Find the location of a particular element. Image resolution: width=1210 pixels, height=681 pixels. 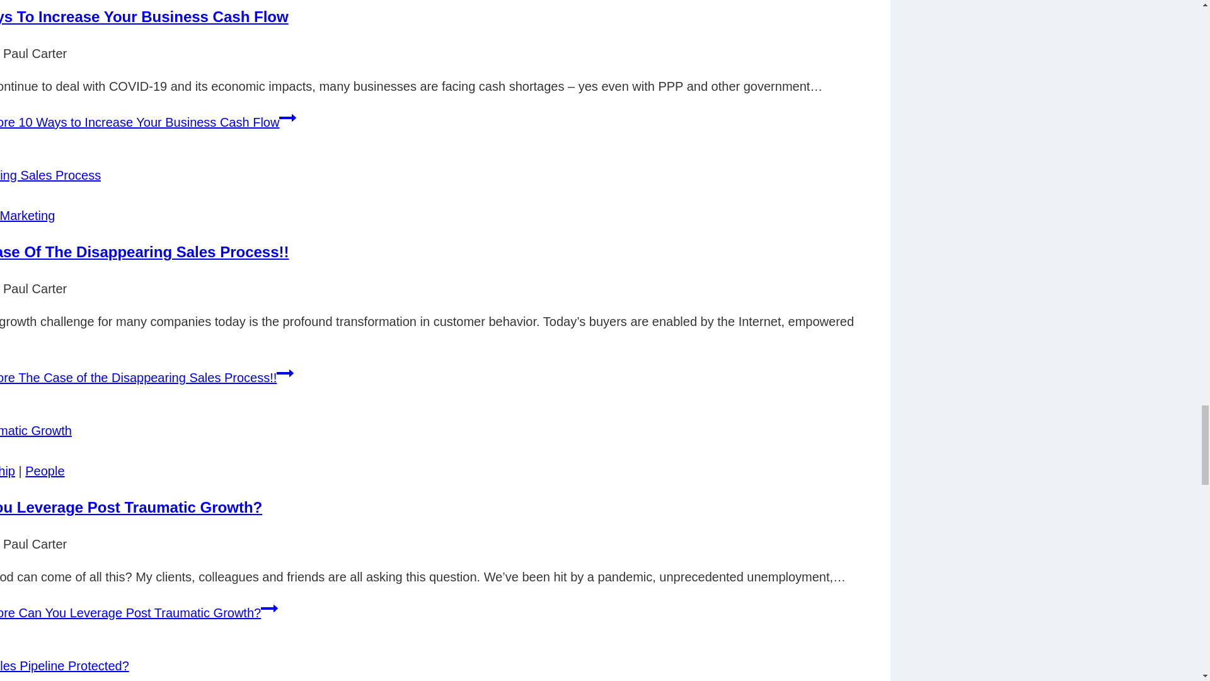

Leadership is located at coordinates (8, 470).